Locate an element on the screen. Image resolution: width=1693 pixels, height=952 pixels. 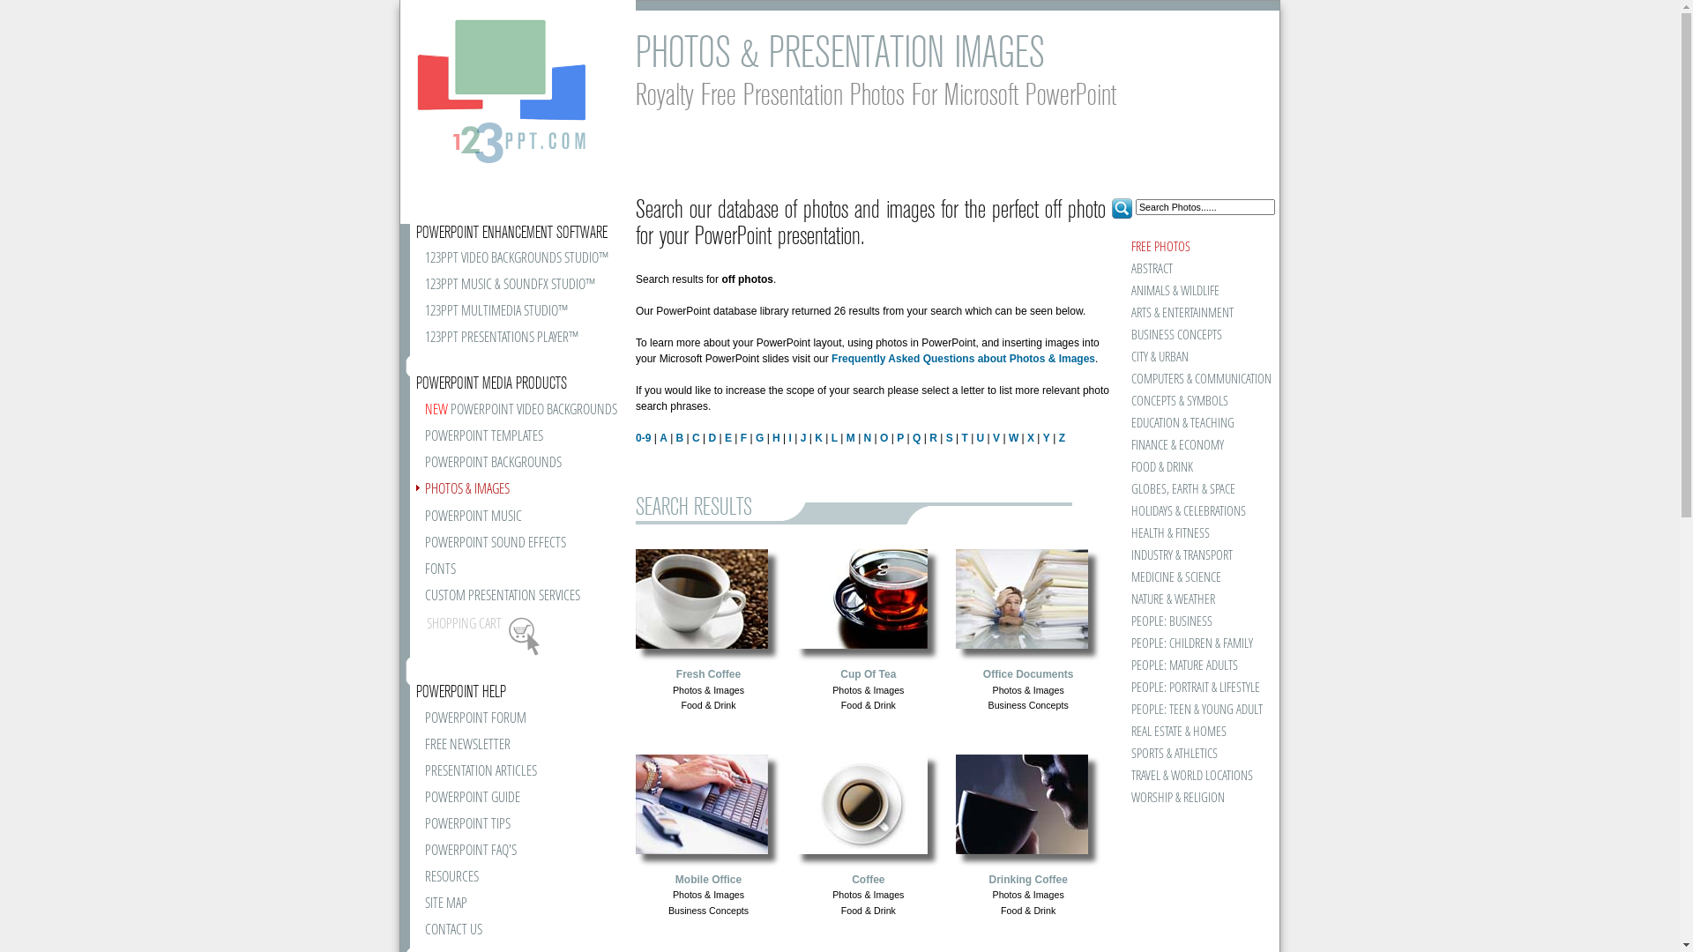
P is located at coordinates (900, 438).